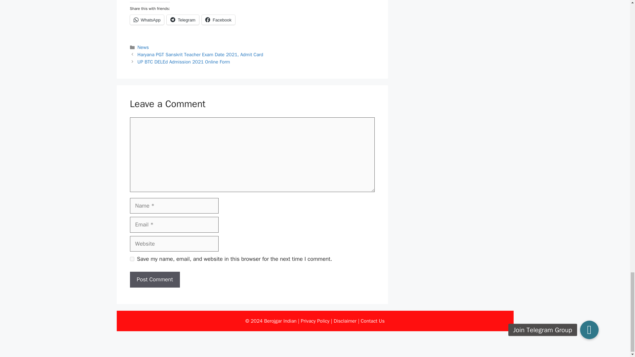 The image size is (635, 357). Describe the element at coordinates (154, 280) in the screenshot. I see `Post Comment` at that location.